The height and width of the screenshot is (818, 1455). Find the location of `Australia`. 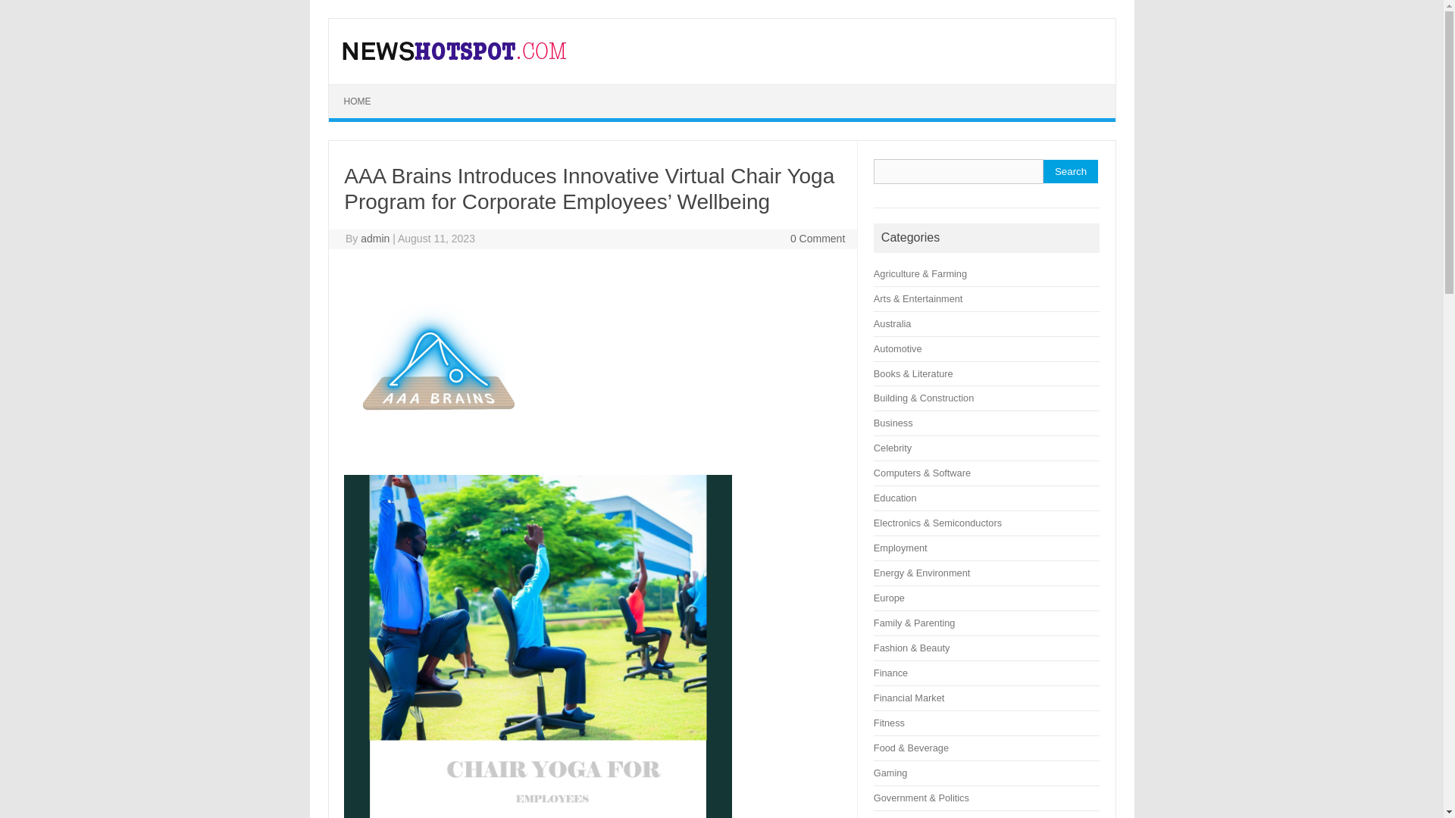

Australia is located at coordinates (893, 324).